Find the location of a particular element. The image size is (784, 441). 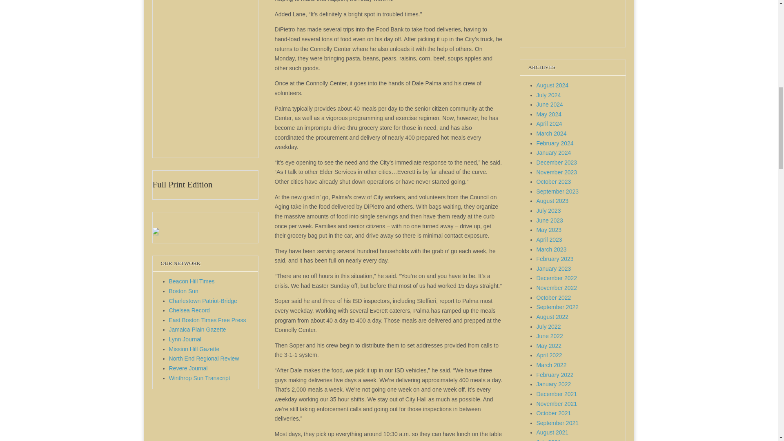

Chelsea Record is located at coordinates (189, 310).